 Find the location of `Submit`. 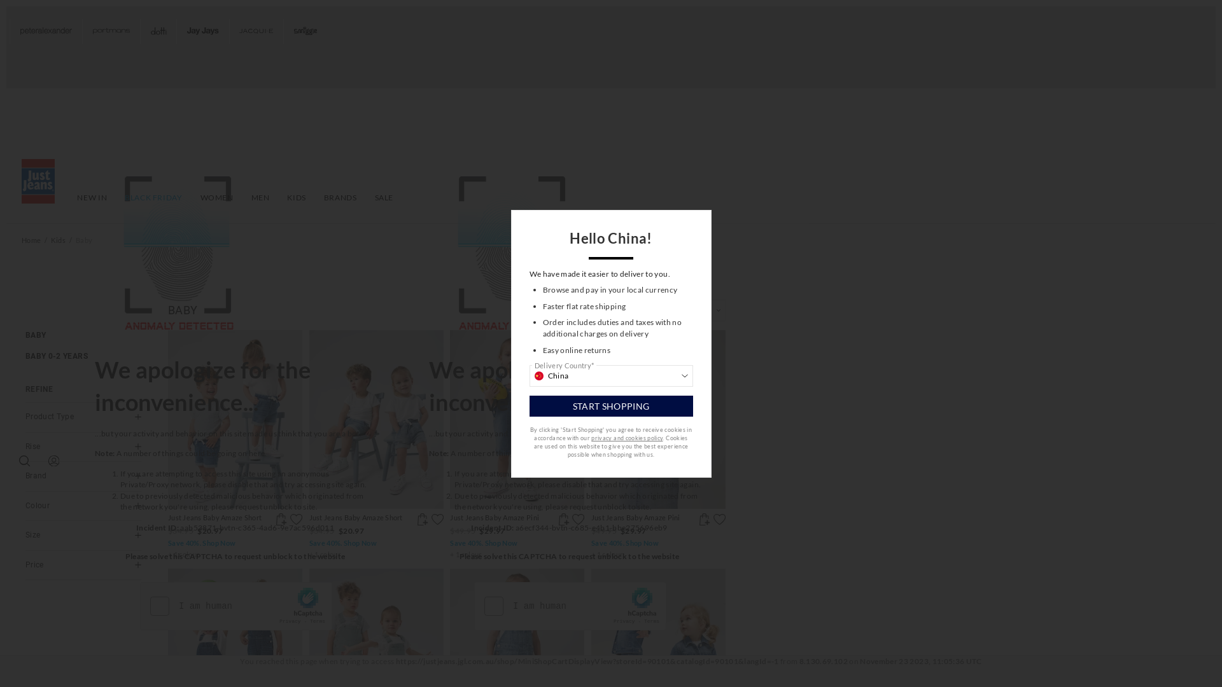

Submit is located at coordinates (235, 670).